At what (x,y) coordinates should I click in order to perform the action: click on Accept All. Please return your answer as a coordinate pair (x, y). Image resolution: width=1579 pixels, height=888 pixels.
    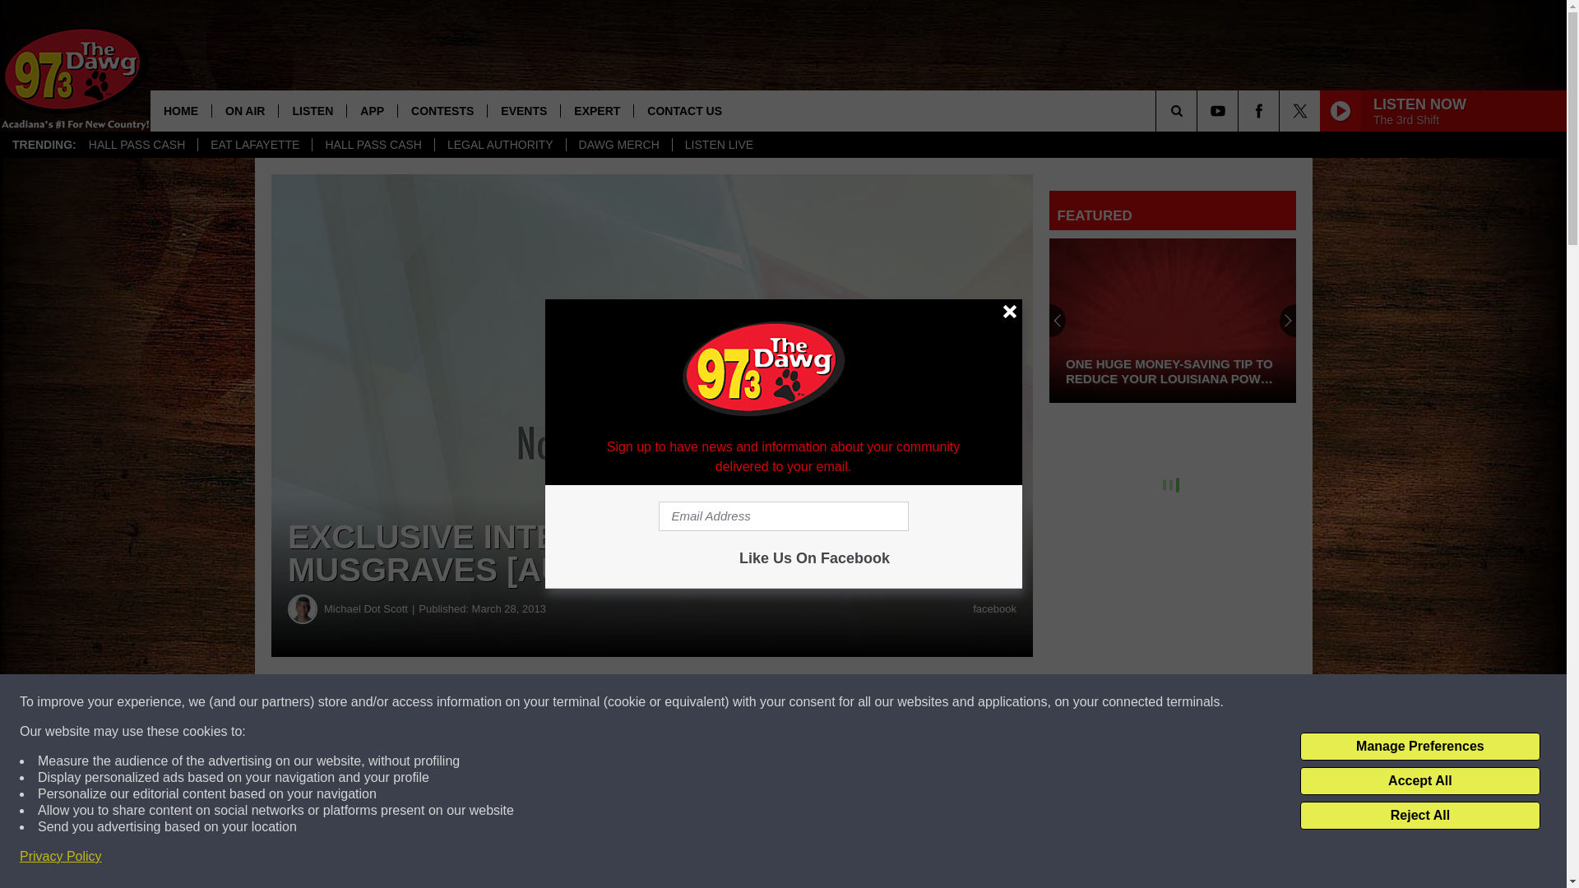
    Looking at the image, I should click on (1419, 781).